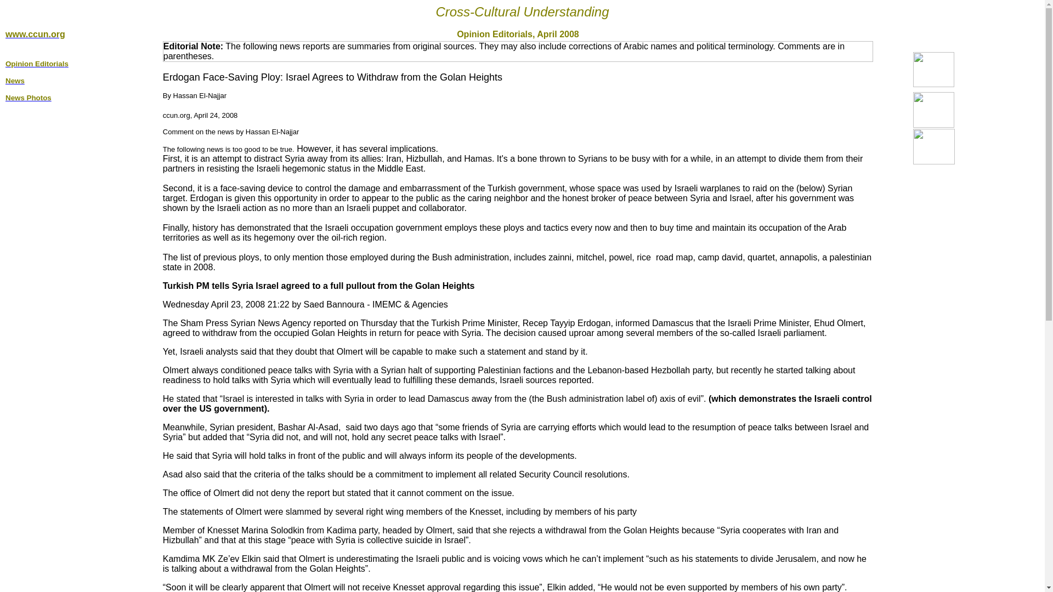 Image resolution: width=1053 pixels, height=592 pixels. I want to click on Opinion Editorials, so click(36, 63).